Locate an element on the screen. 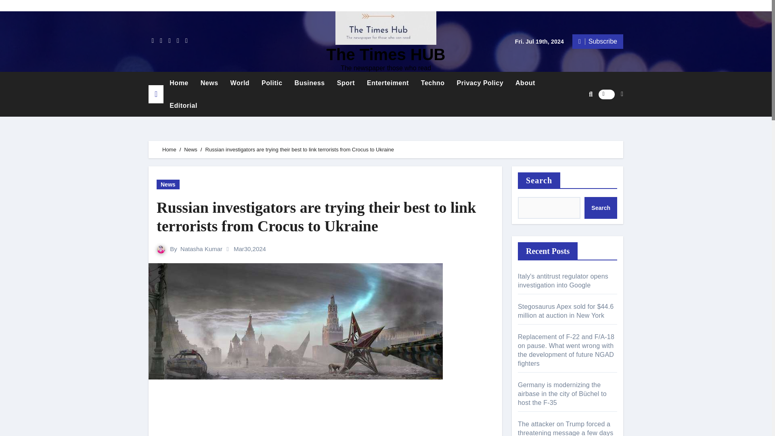 This screenshot has height=436, width=775. About is located at coordinates (525, 83).